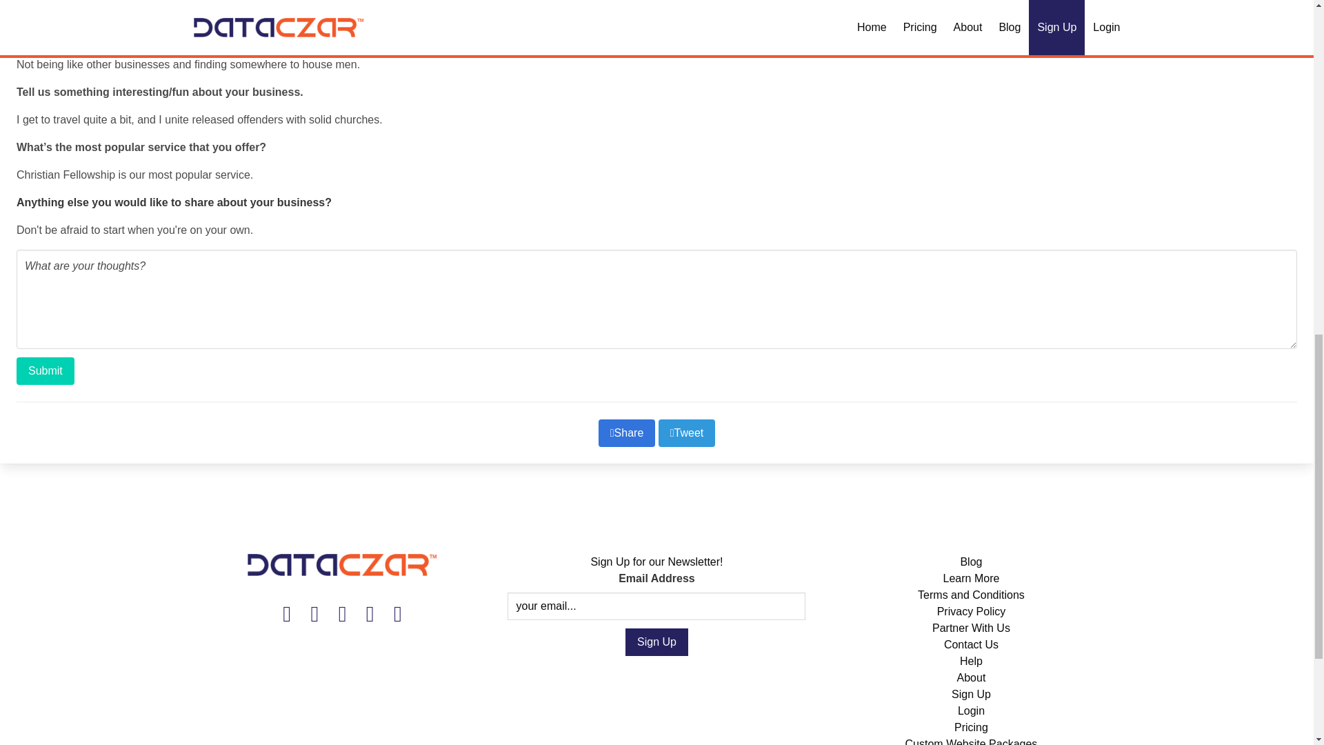  What do you see at coordinates (971, 578) in the screenshot?
I see `Learn More` at bounding box center [971, 578].